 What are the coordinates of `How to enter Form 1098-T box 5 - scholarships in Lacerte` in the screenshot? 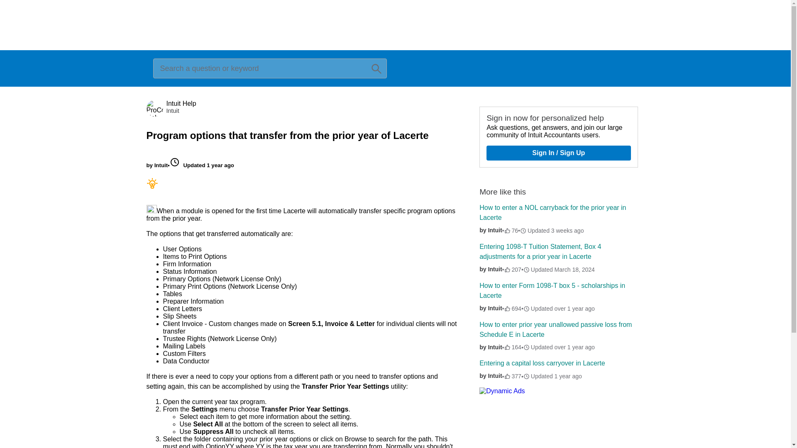 It's located at (552, 290).